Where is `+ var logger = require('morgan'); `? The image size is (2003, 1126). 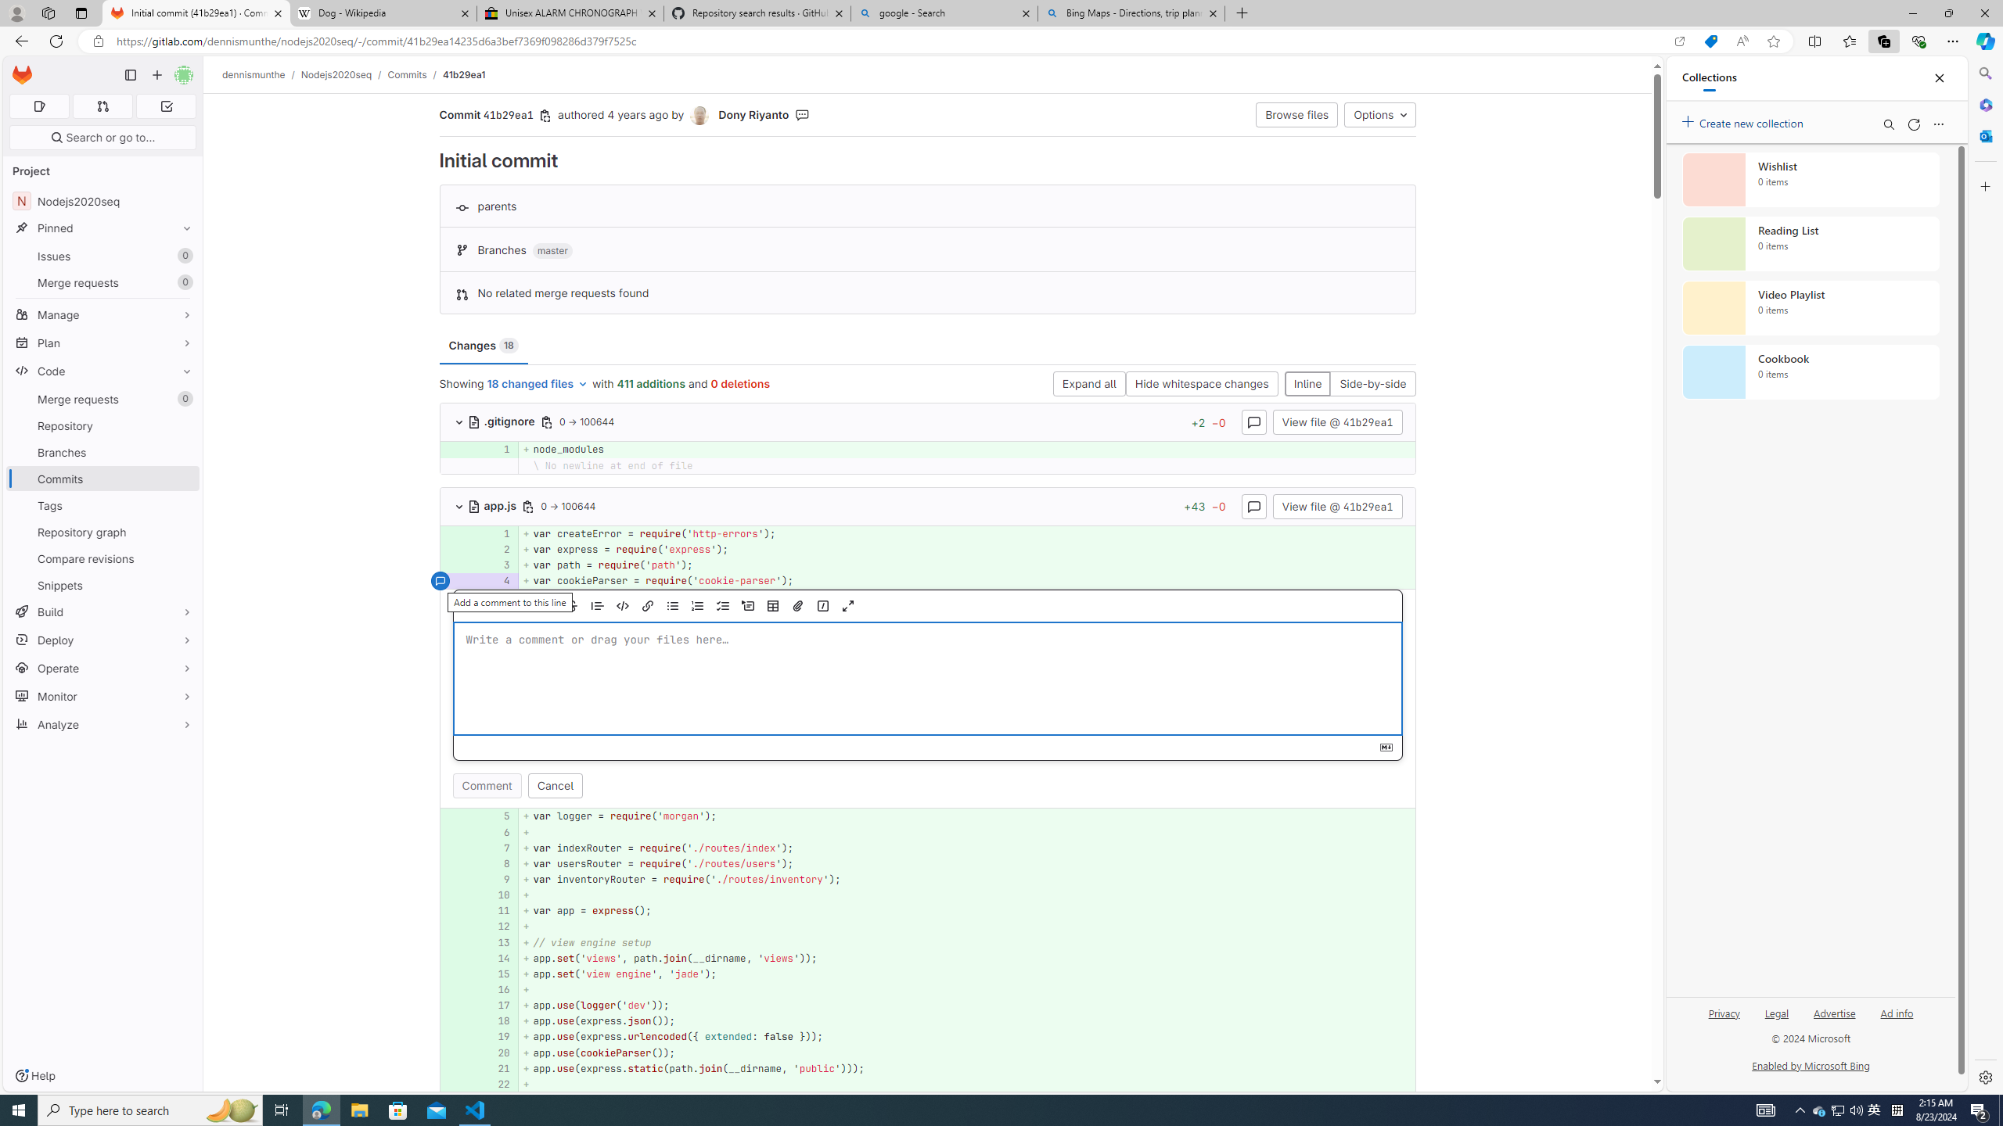
+ var logger = require('morgan');  is located at coordinates (967, 816).